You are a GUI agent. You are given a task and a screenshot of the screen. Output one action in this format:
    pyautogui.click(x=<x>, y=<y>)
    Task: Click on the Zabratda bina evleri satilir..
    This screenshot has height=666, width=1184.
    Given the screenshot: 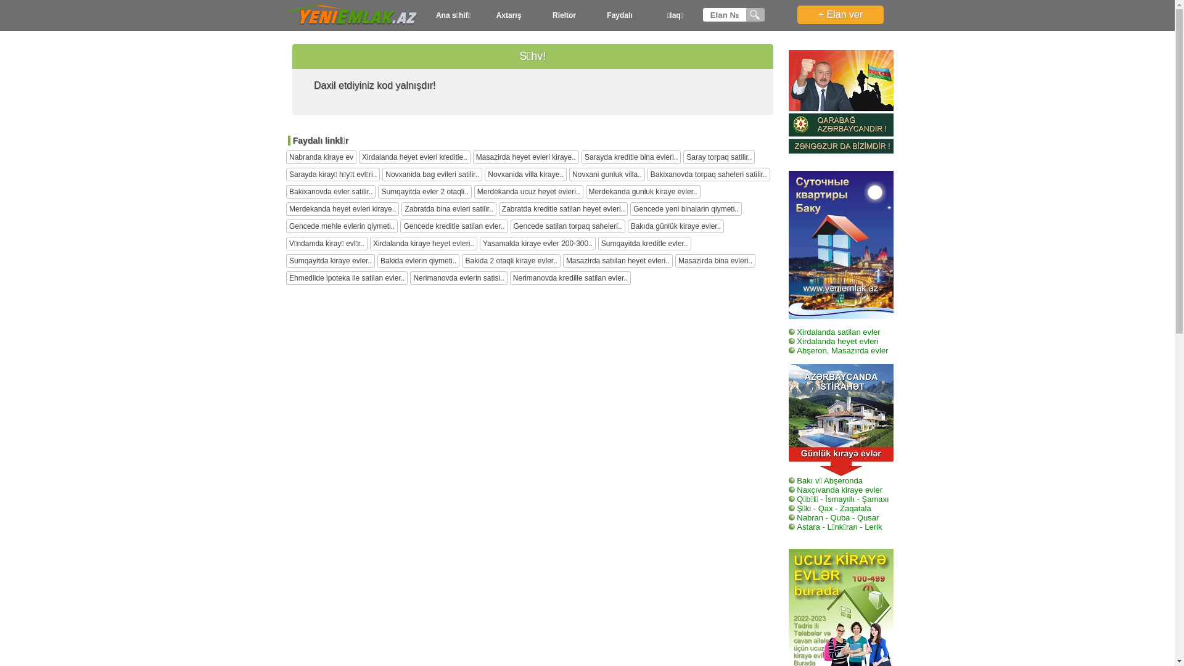 What is the action you would take?
    pyautogui.click(x=449, y=209)
    